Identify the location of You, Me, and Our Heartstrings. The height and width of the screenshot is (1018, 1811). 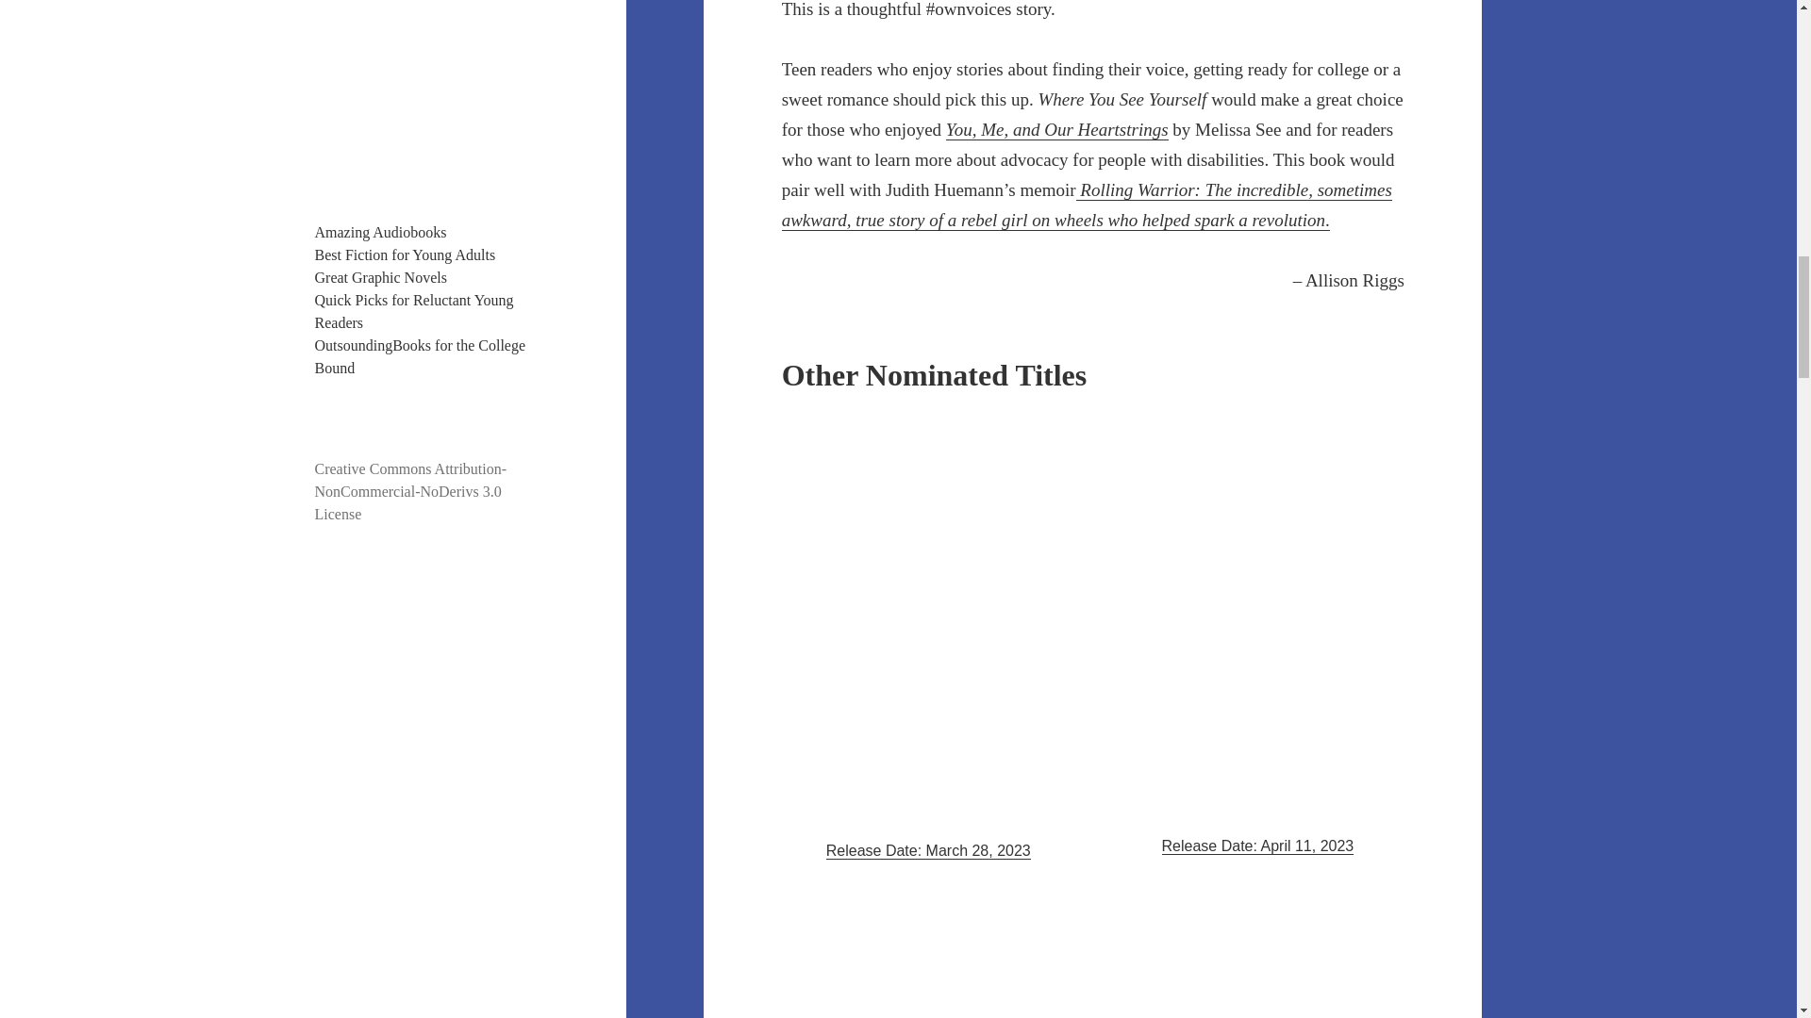
(1056, 130).